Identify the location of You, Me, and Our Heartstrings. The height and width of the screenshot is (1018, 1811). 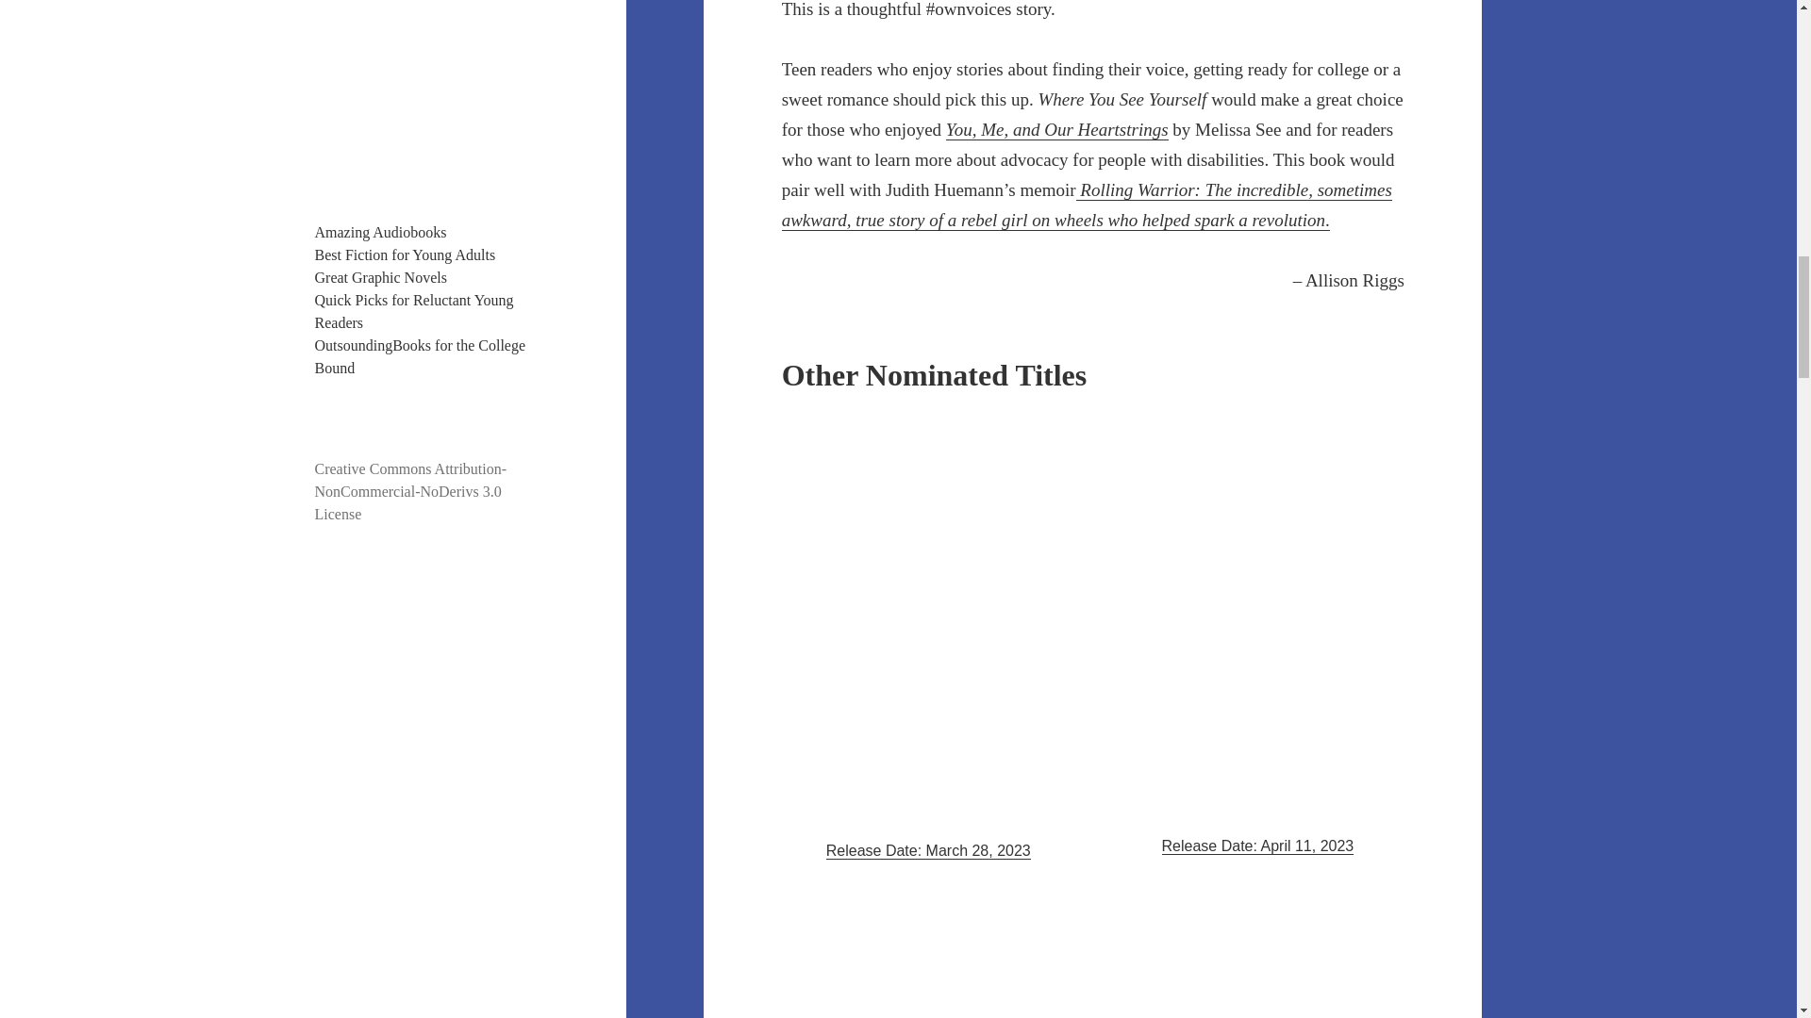
(1056, 130).